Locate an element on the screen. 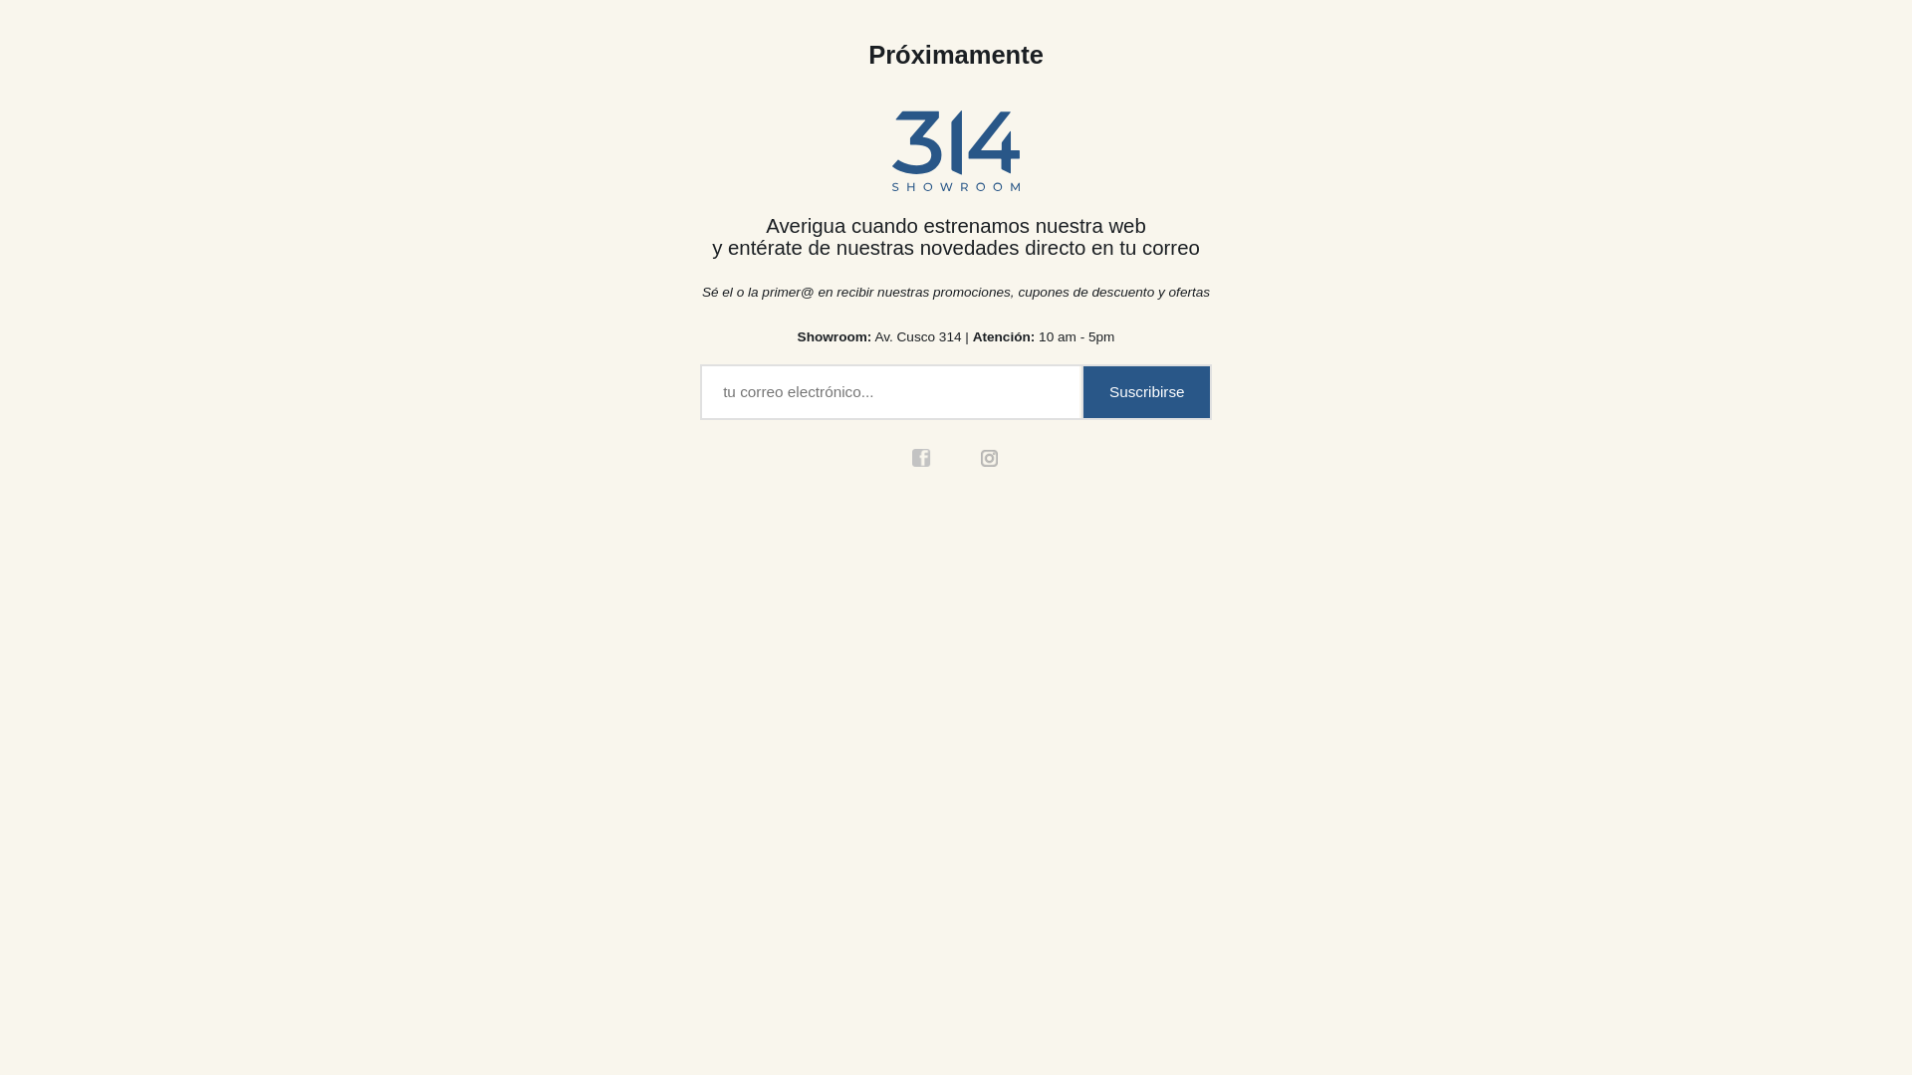  Suscribirse is located at coordinates (1348, 462).